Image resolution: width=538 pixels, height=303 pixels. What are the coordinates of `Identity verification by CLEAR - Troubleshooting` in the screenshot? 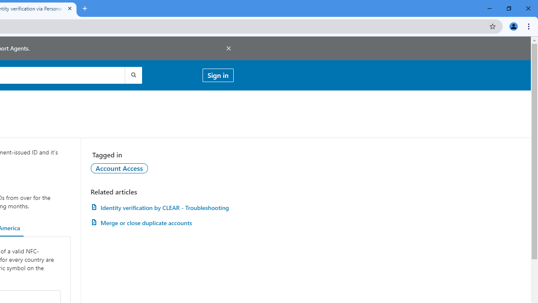 It's located at (162, 207).